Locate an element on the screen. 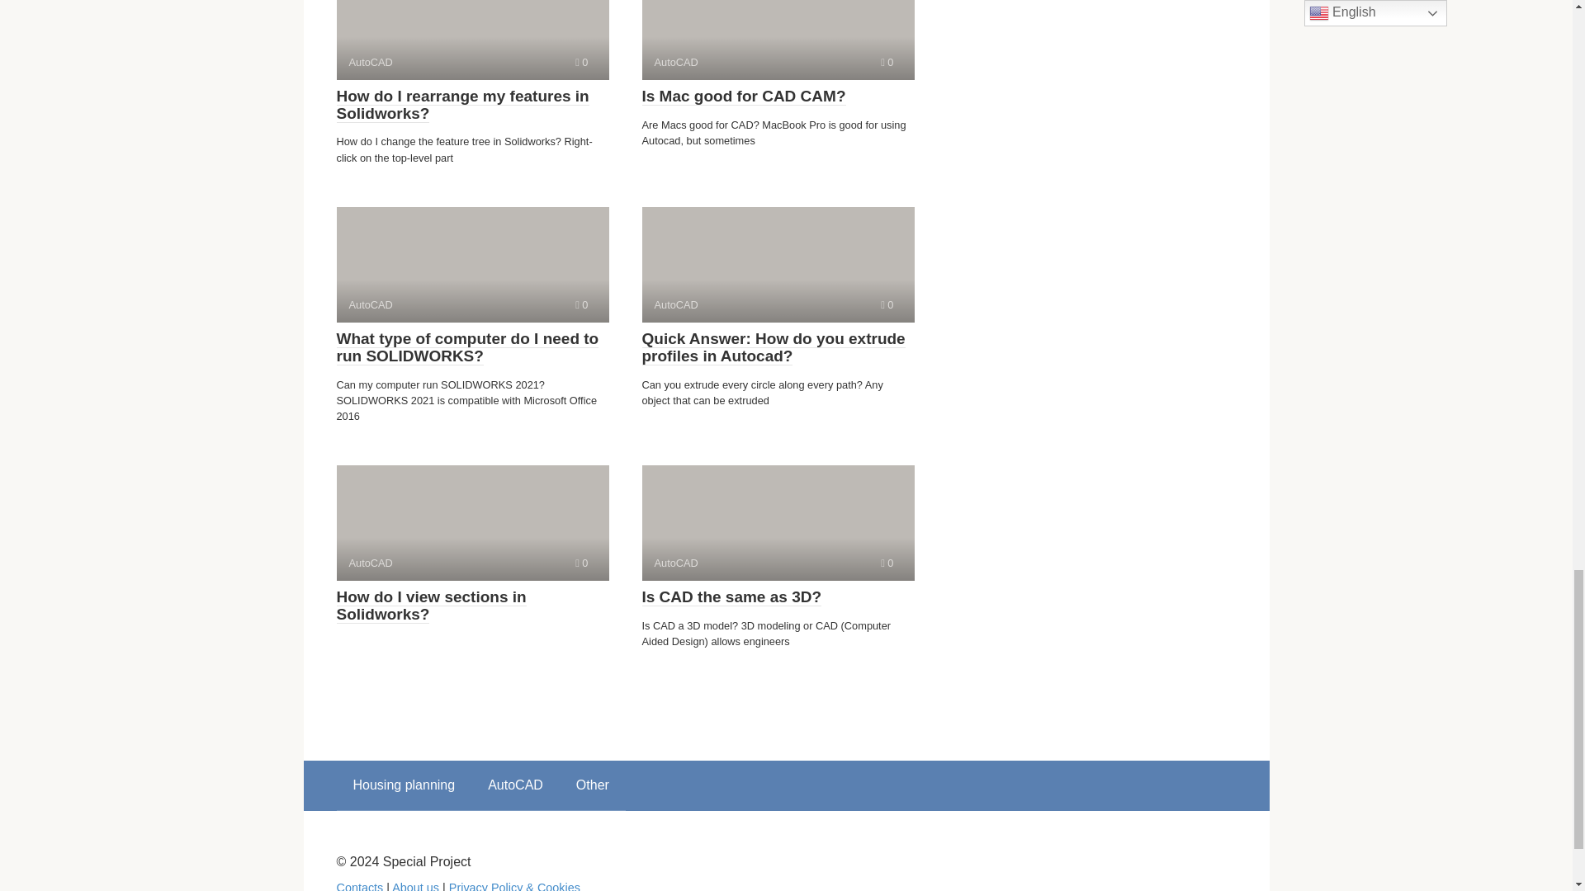  Is Mac good for CAD CAM? is located at coordinates (744, 96).